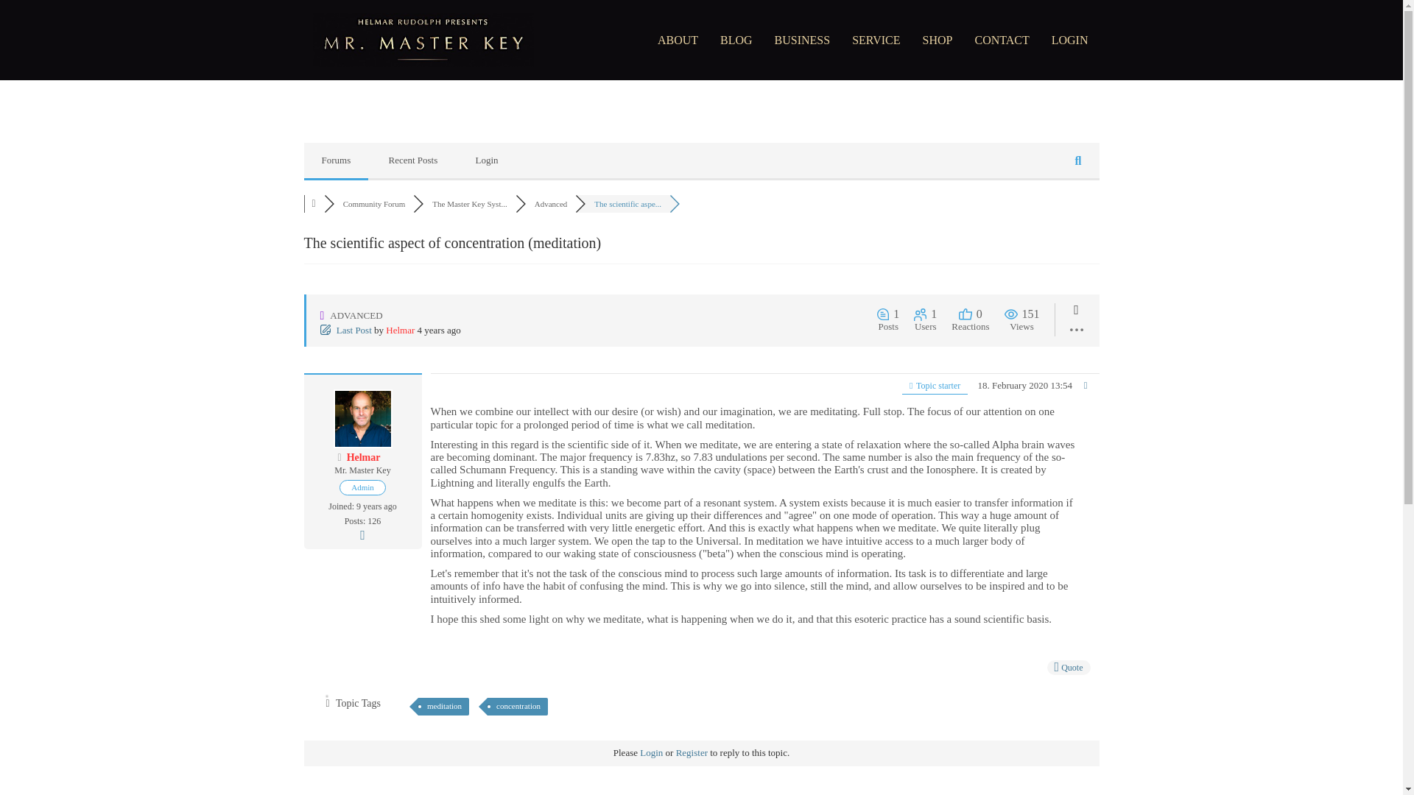 The width and height of the screenshot is (1414, 795). Describe the element at coordinates (938, 40) in the screenshot. I see `SHOP` at that location.